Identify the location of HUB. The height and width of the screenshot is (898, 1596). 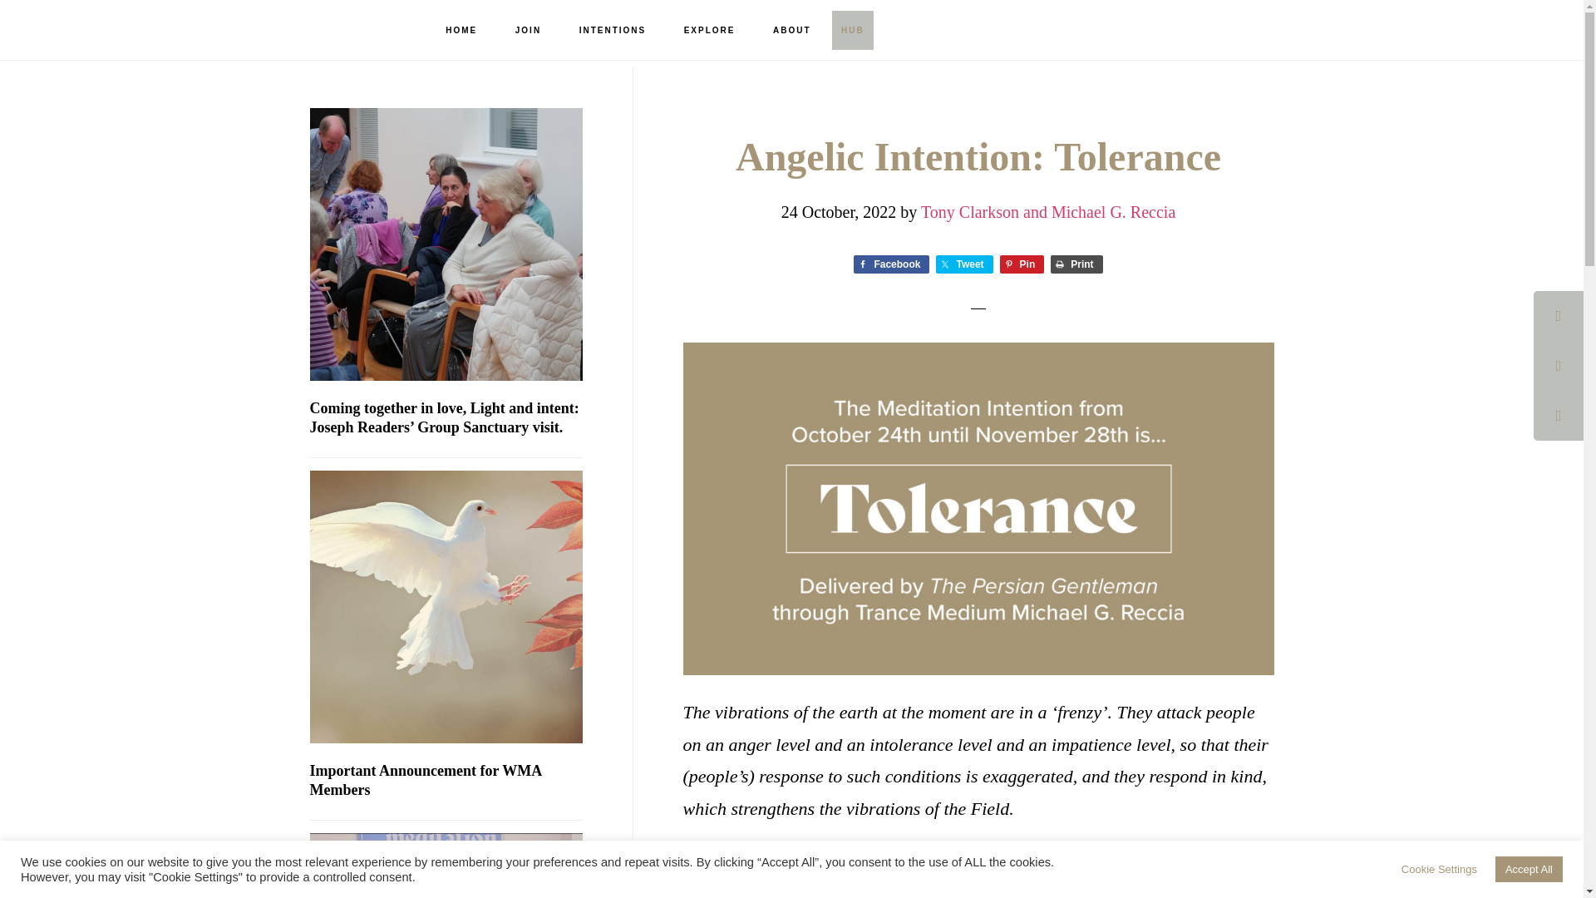
(852, 30).